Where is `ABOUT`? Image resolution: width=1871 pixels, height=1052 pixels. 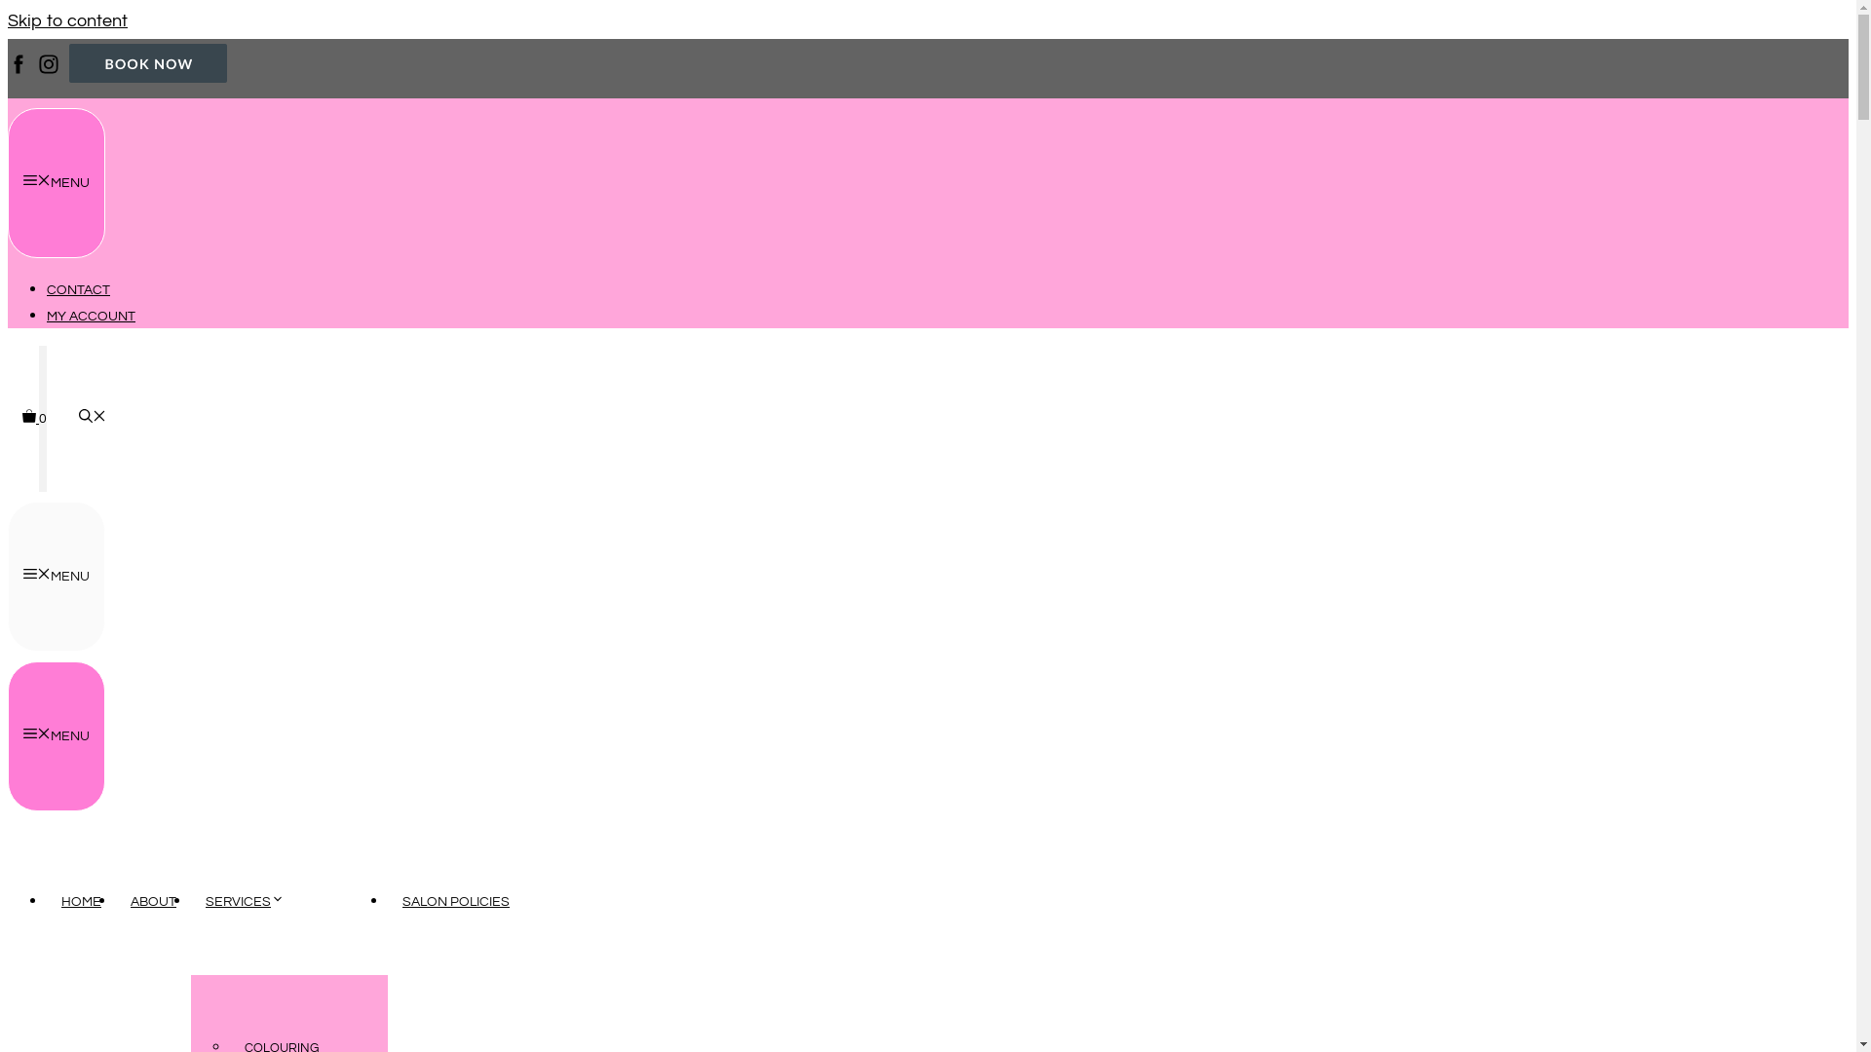
ABOUT is located at coordinates (154, 902).